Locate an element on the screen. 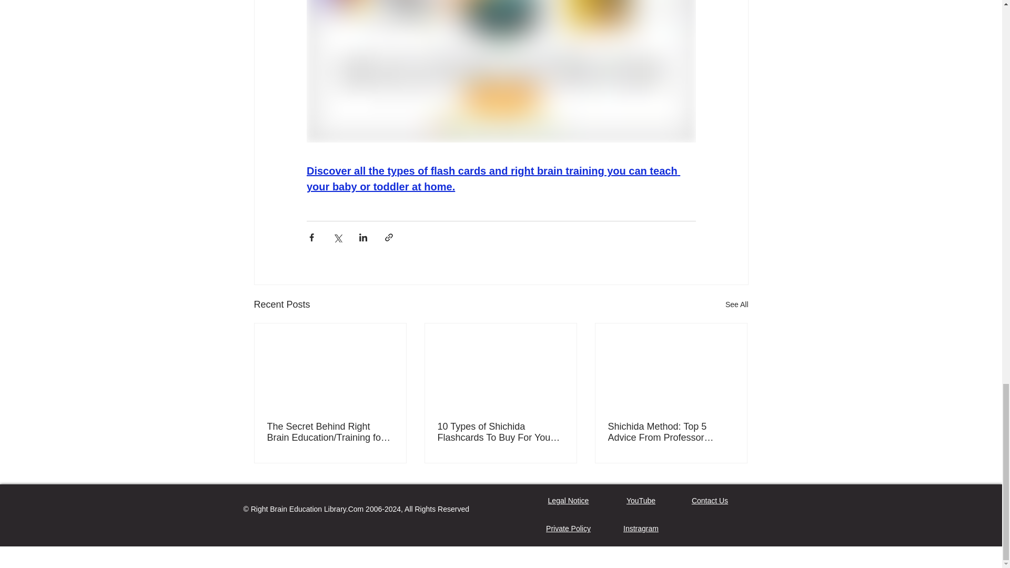 The height and width of the screenshot is (568, 1010). Legal Notice is located at coordinates (568, 501).